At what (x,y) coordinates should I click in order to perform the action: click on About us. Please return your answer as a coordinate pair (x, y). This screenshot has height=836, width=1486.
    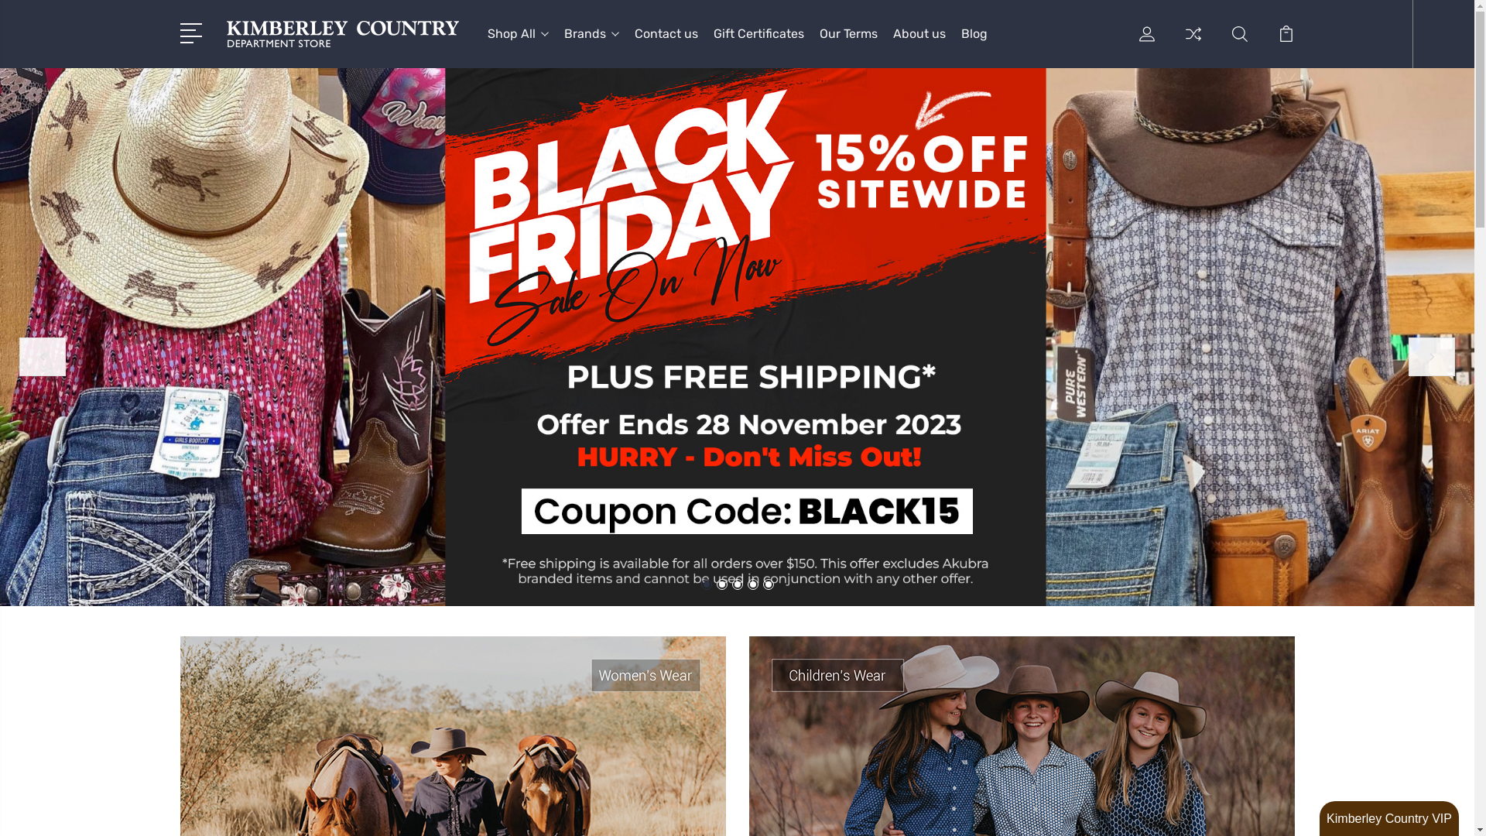
    Looking at the image, I should click on (919, 42).